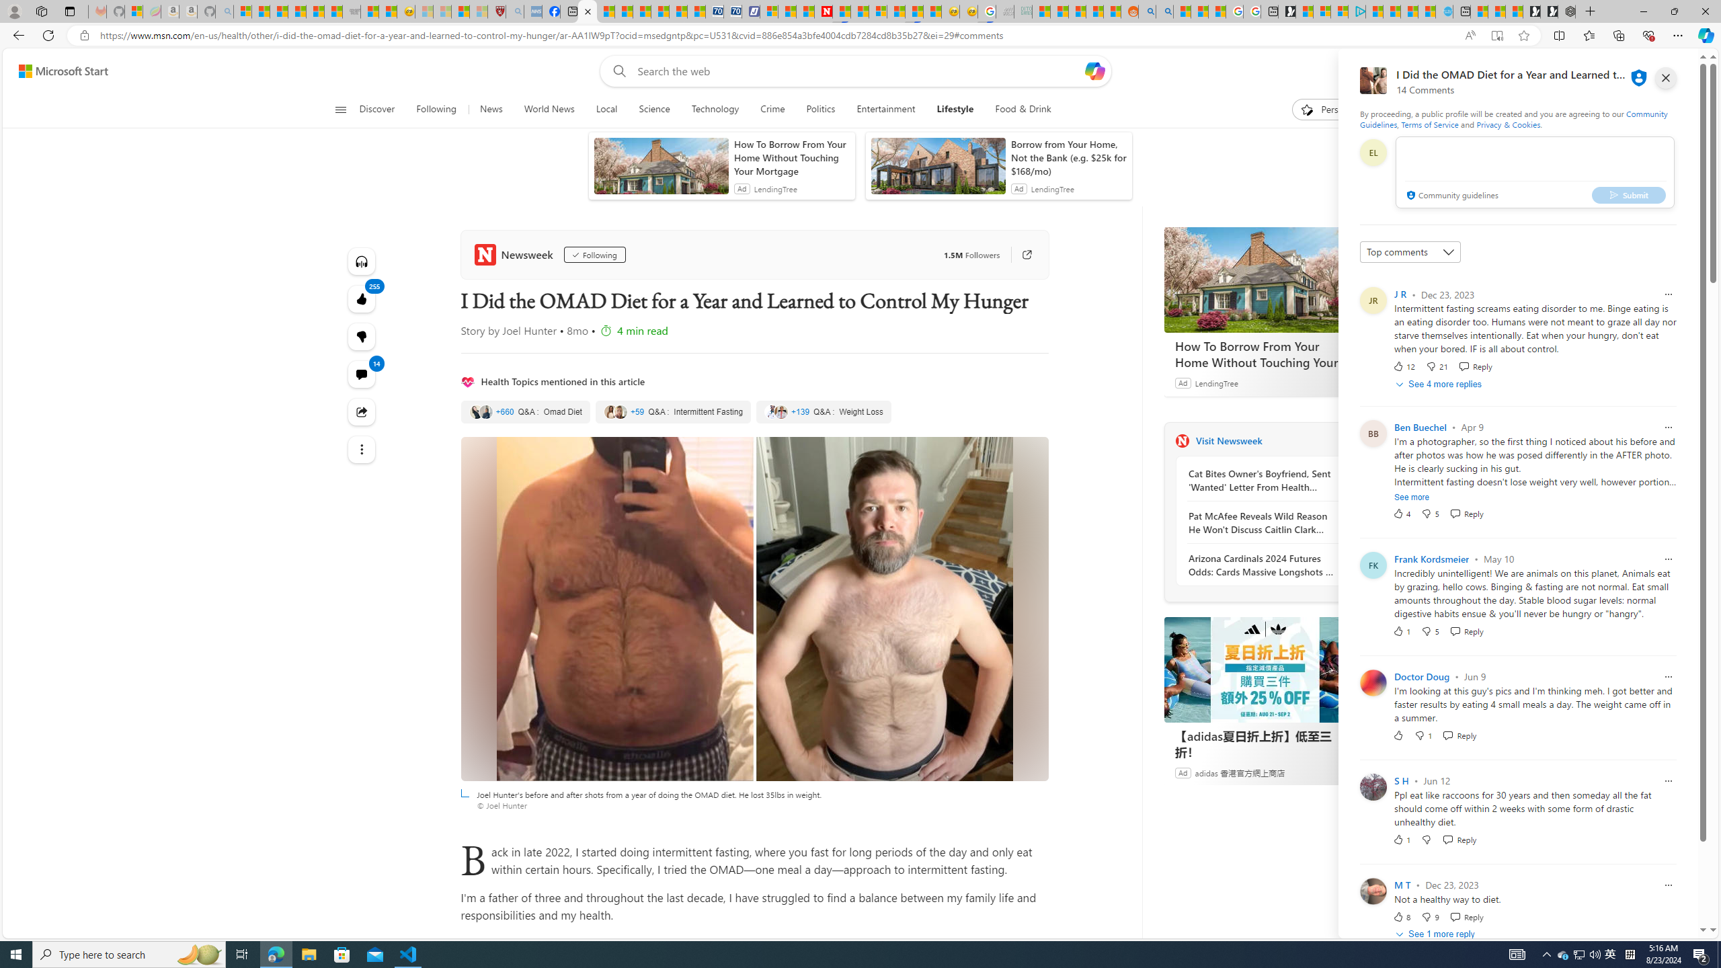 The image size is (1721, 968). What do you see at coordinates (516, 254) in the screenshot?
I see `Newsweek` at bounding box center [516, 254].